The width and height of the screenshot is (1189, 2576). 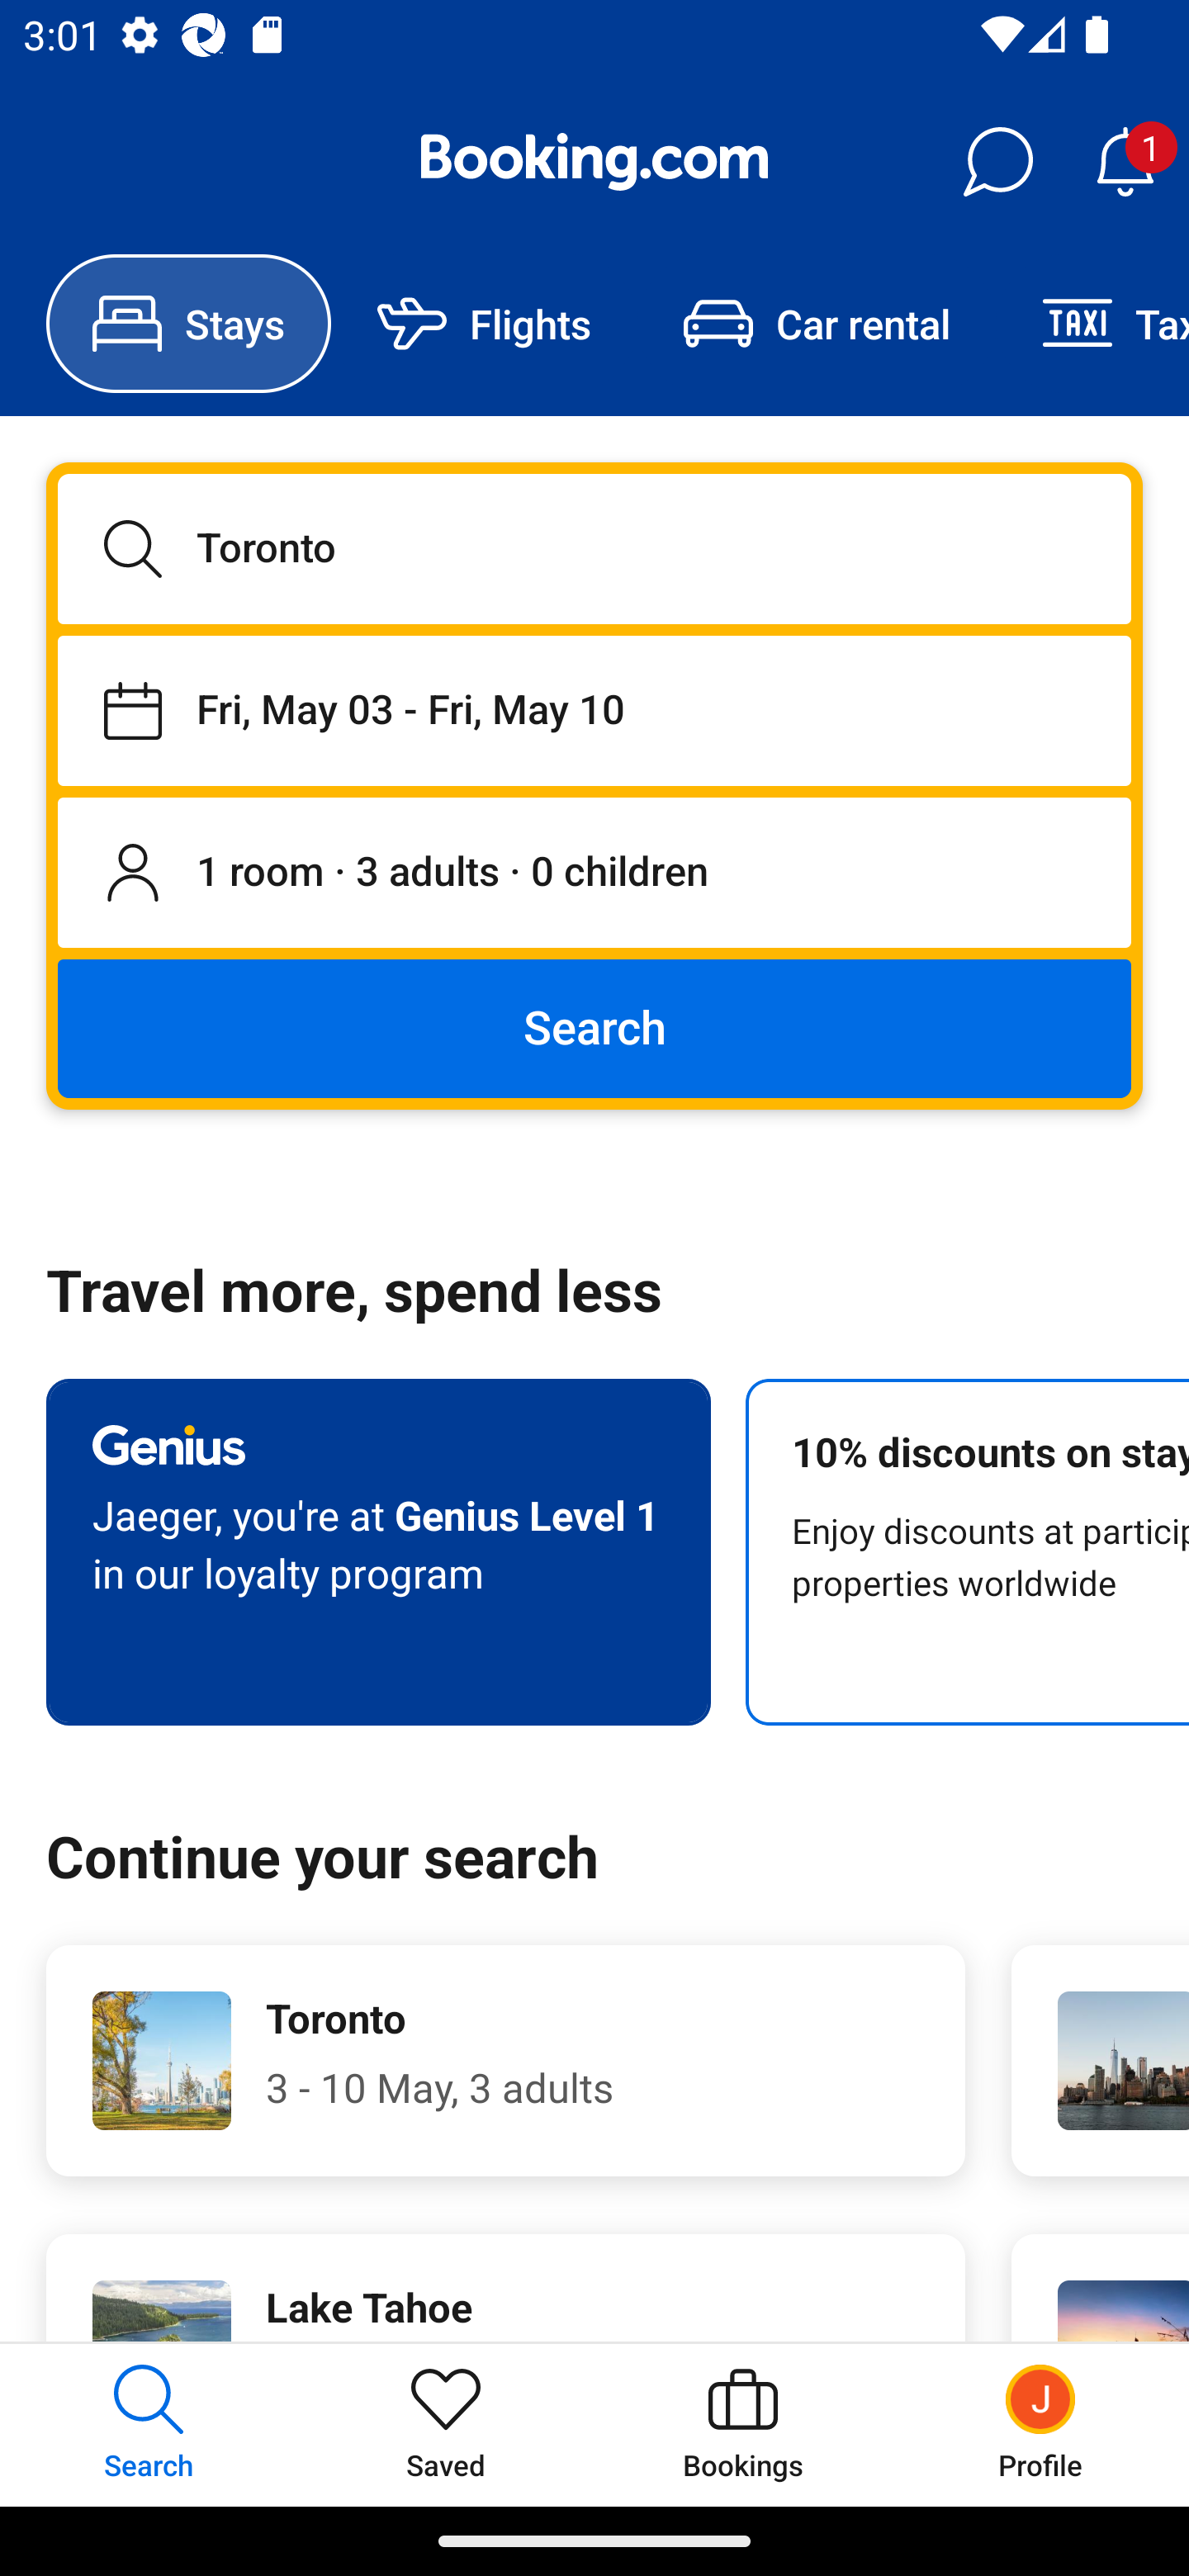 What do you see at coordinates (816, 324) in the screenshot?
I see `Car rental` at bounding box center [816, 324].